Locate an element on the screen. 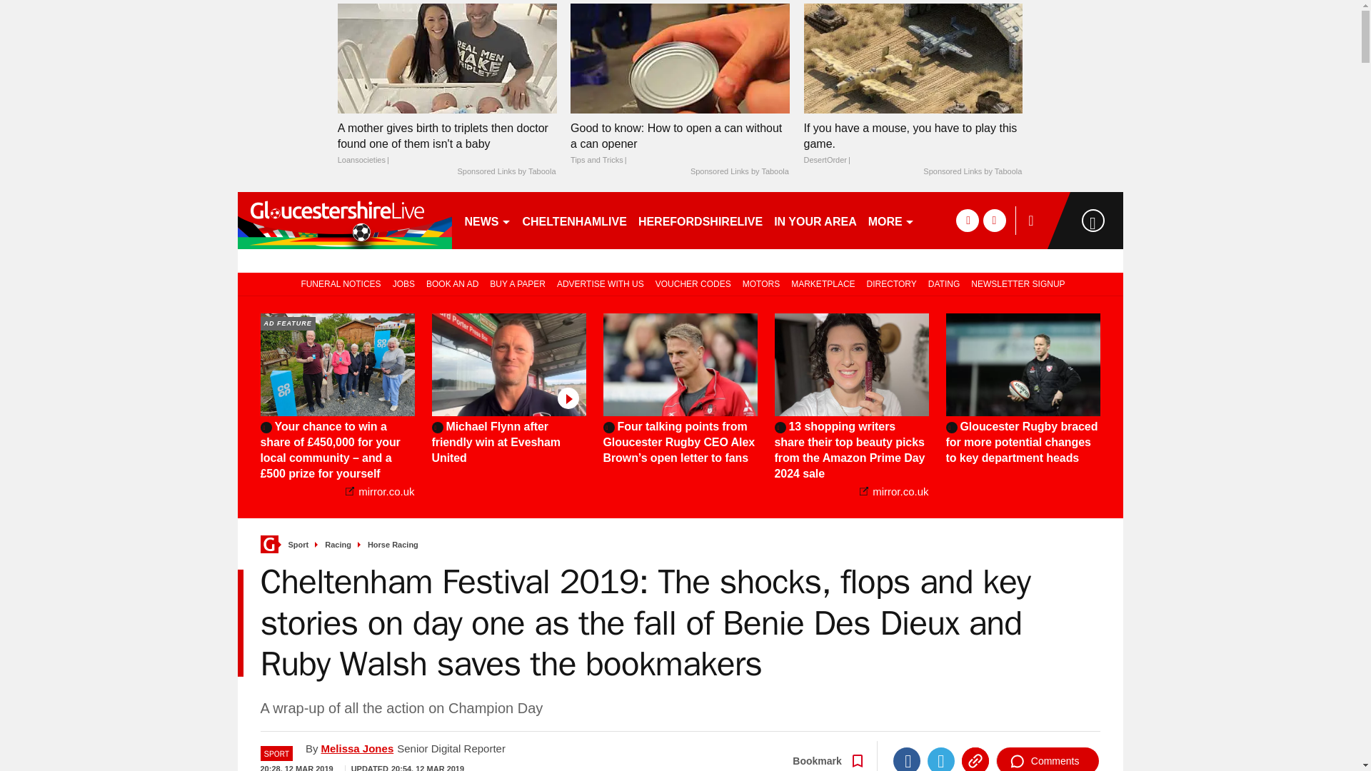  Comments is located at coordinates (1048, 759).